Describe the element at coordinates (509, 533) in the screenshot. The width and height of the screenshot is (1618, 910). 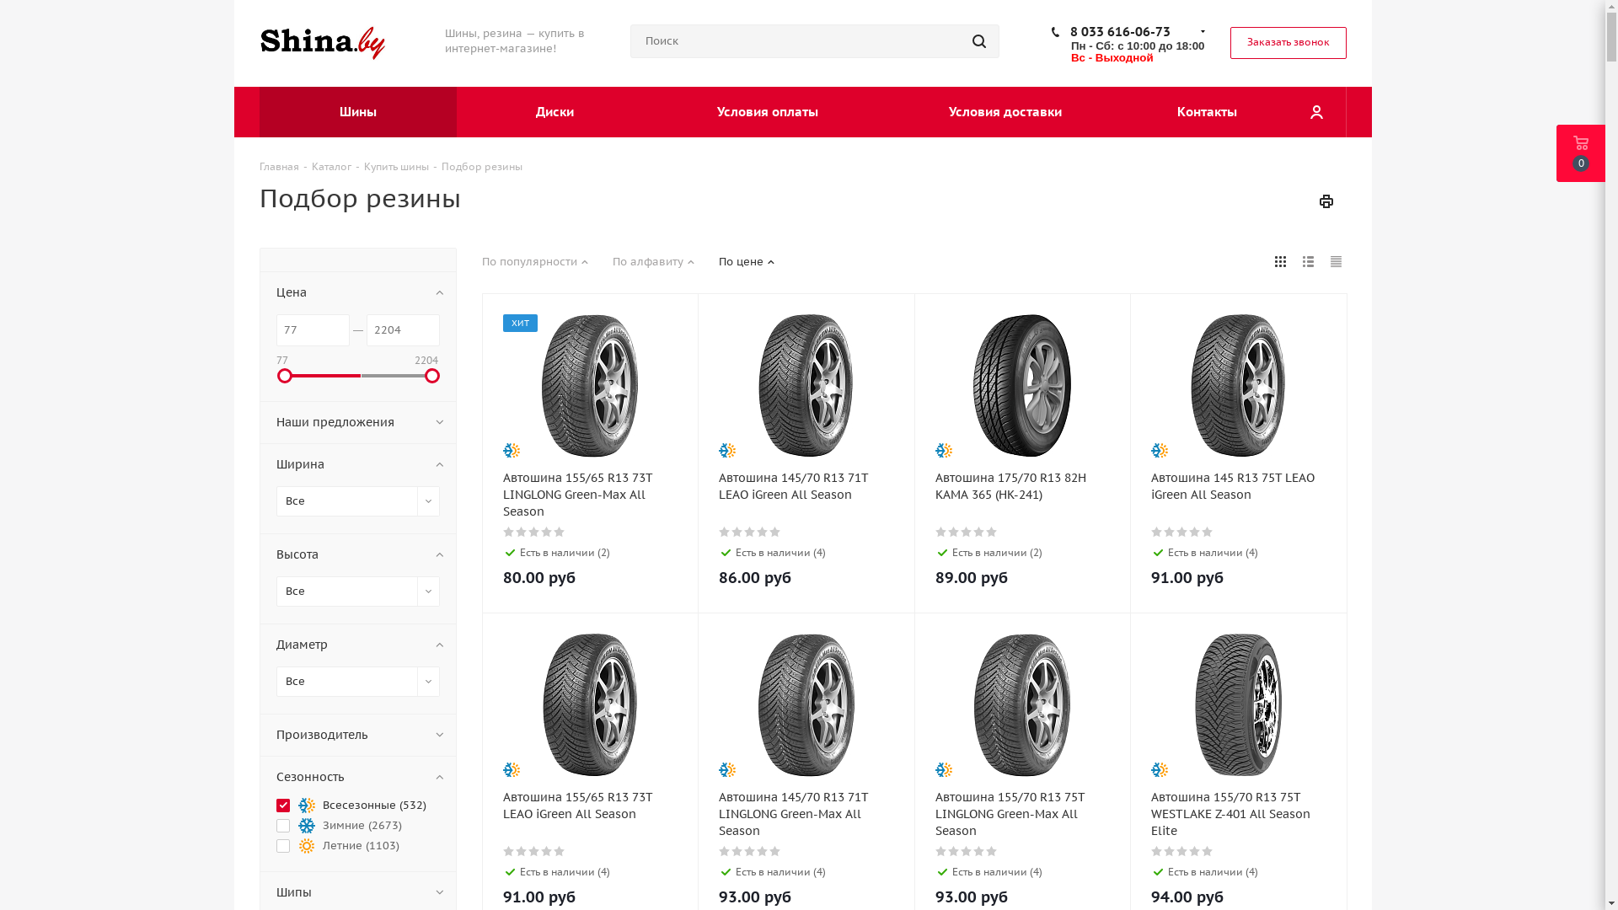
I see `1` at that location.